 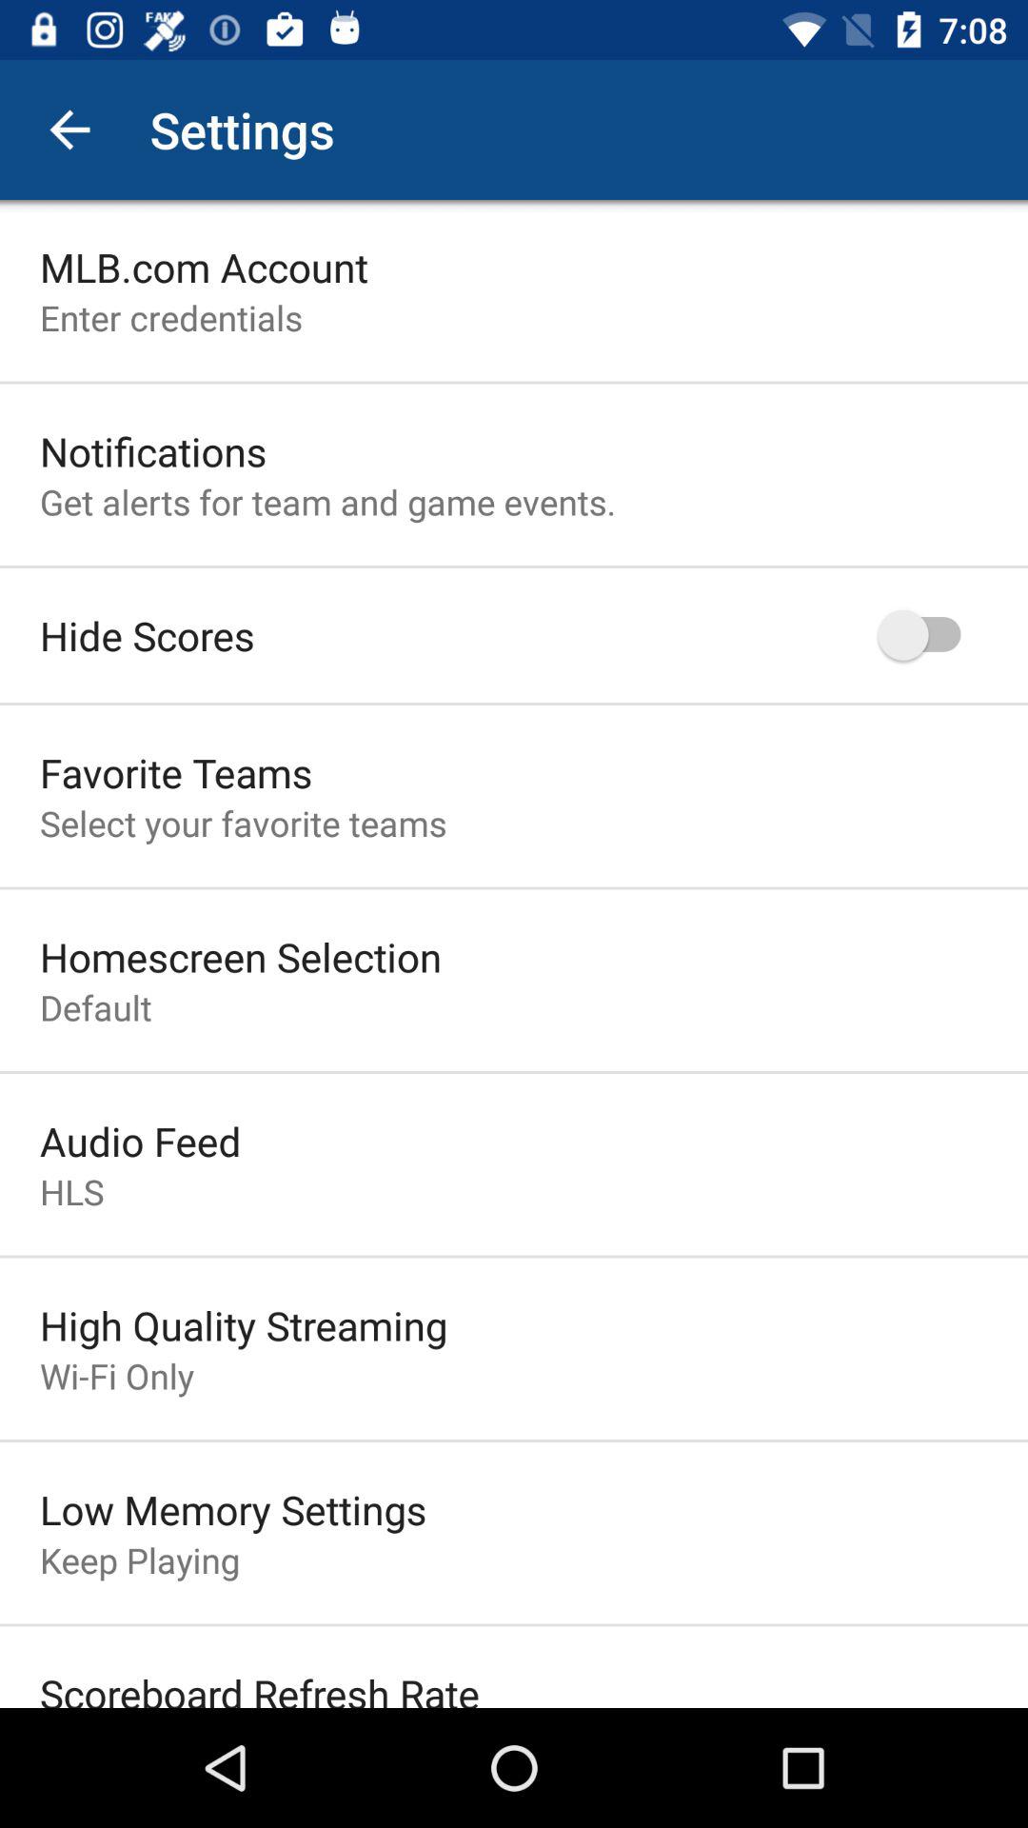 I want to click on tap the icon below notifications icon, so click(x=327, y=501).